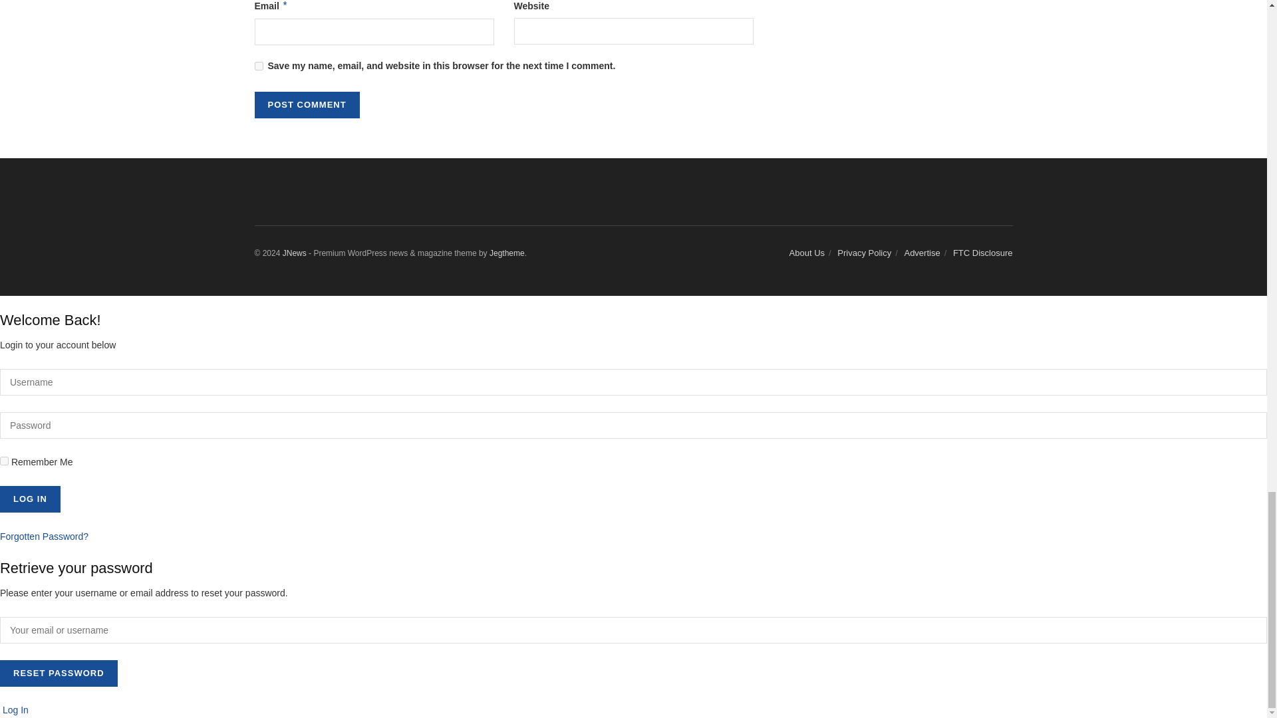  I want to click on true, so click(4, 460).